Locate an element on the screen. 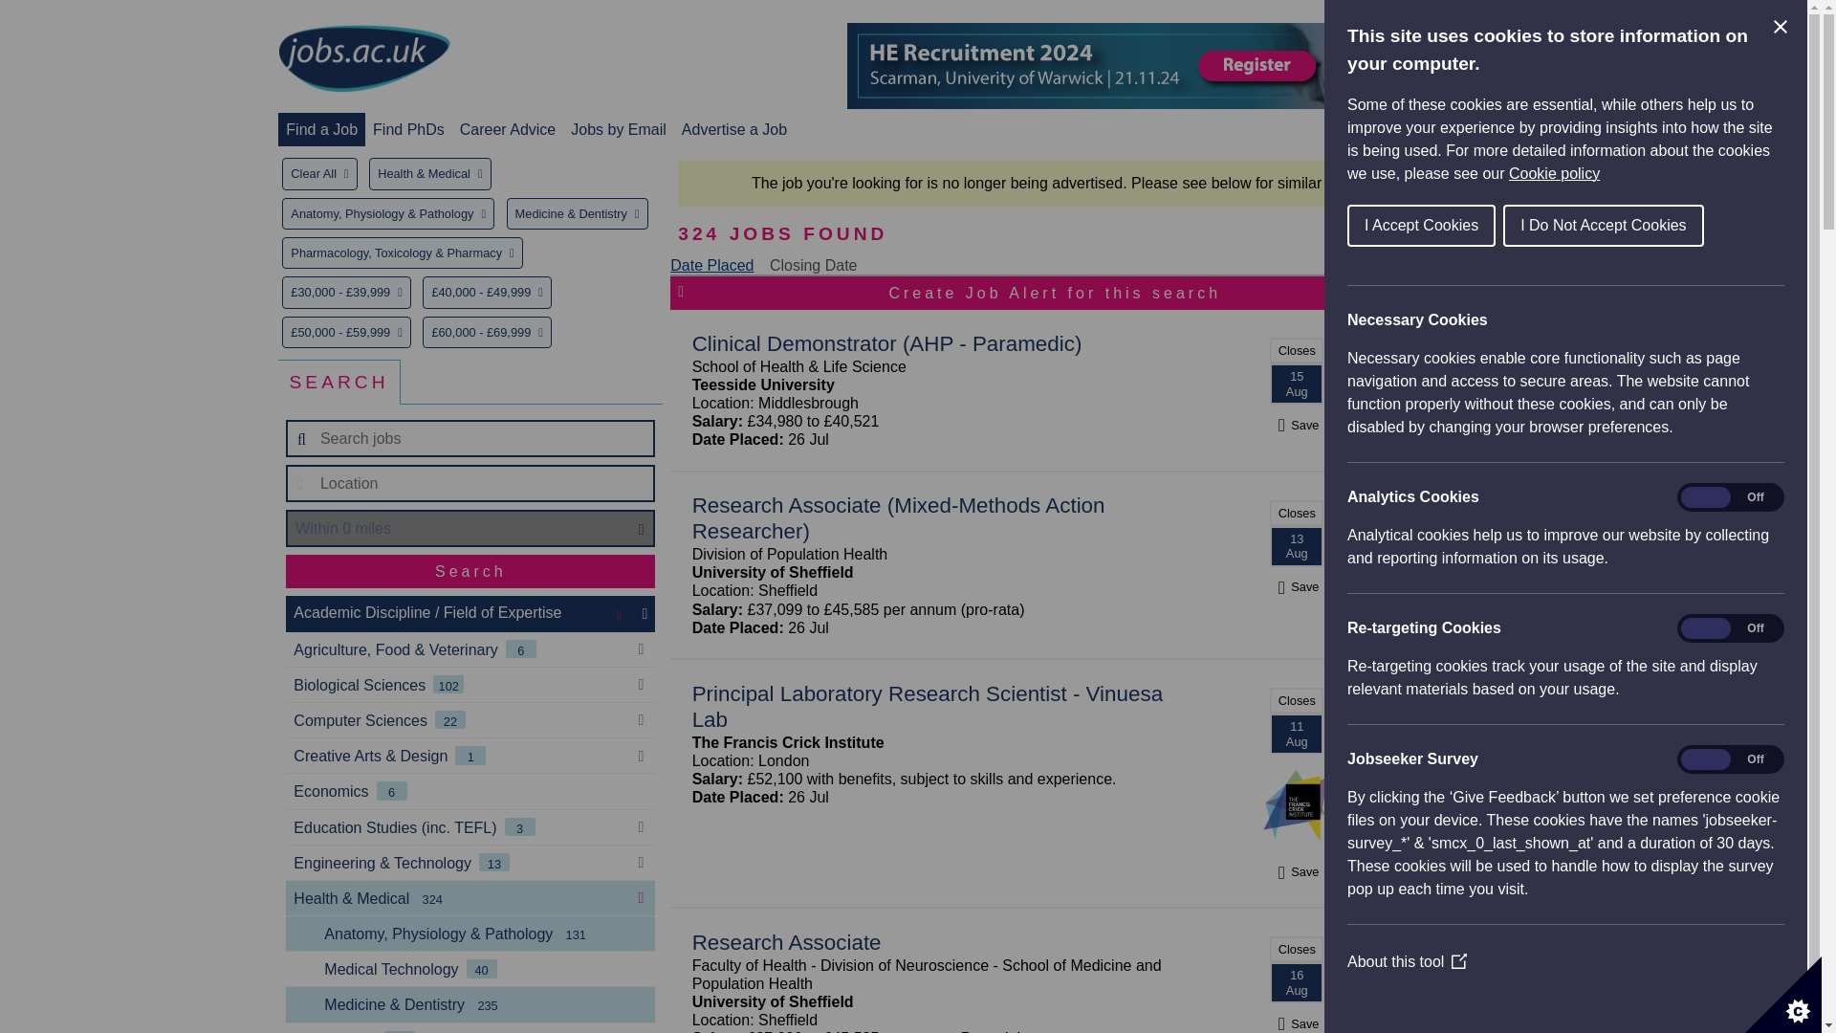 Image resolution: width=1836 pixels, height=1033 pixels. I Accept Cookies is located at coordinates (1500, 226).